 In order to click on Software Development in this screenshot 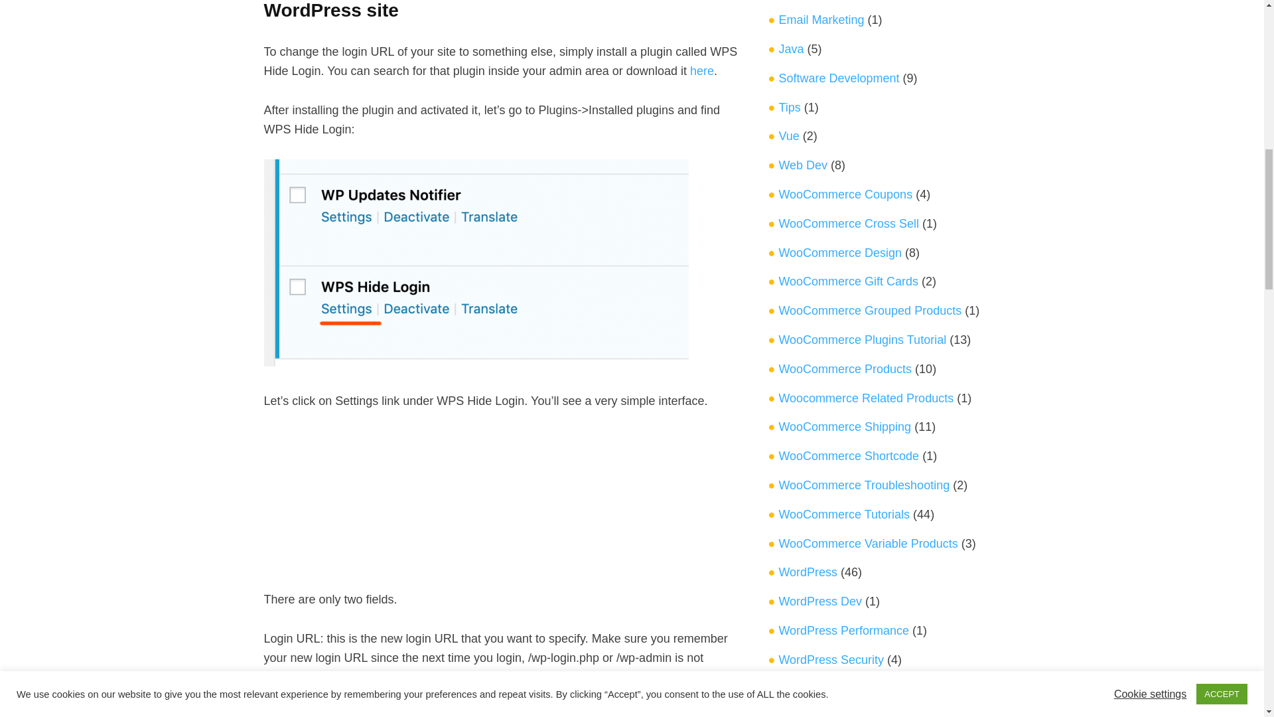, I will do `click(839, 78)`.